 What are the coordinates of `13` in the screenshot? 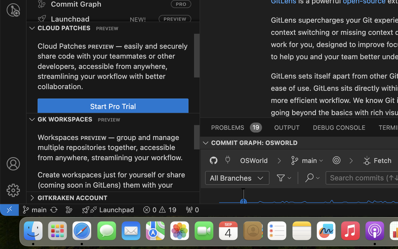 It's located at (226, 101).